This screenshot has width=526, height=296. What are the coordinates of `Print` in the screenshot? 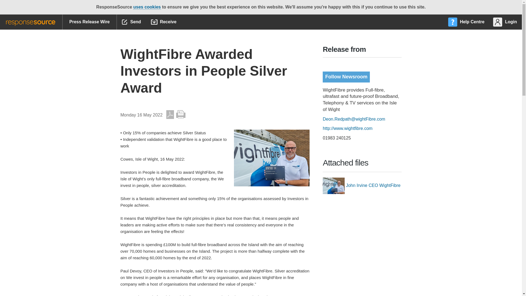 It's located at (181, 115).